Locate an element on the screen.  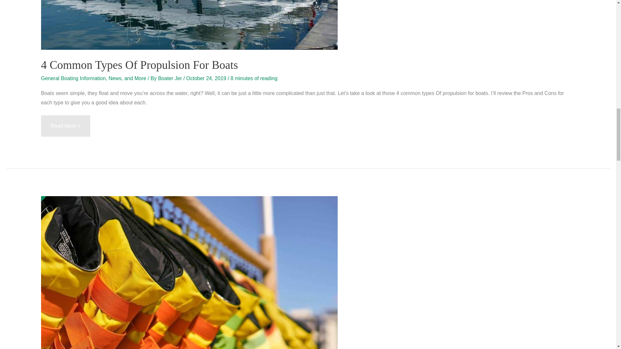
4 Common Types Of Propulsion For Boats is located at coordinates (139, 65).